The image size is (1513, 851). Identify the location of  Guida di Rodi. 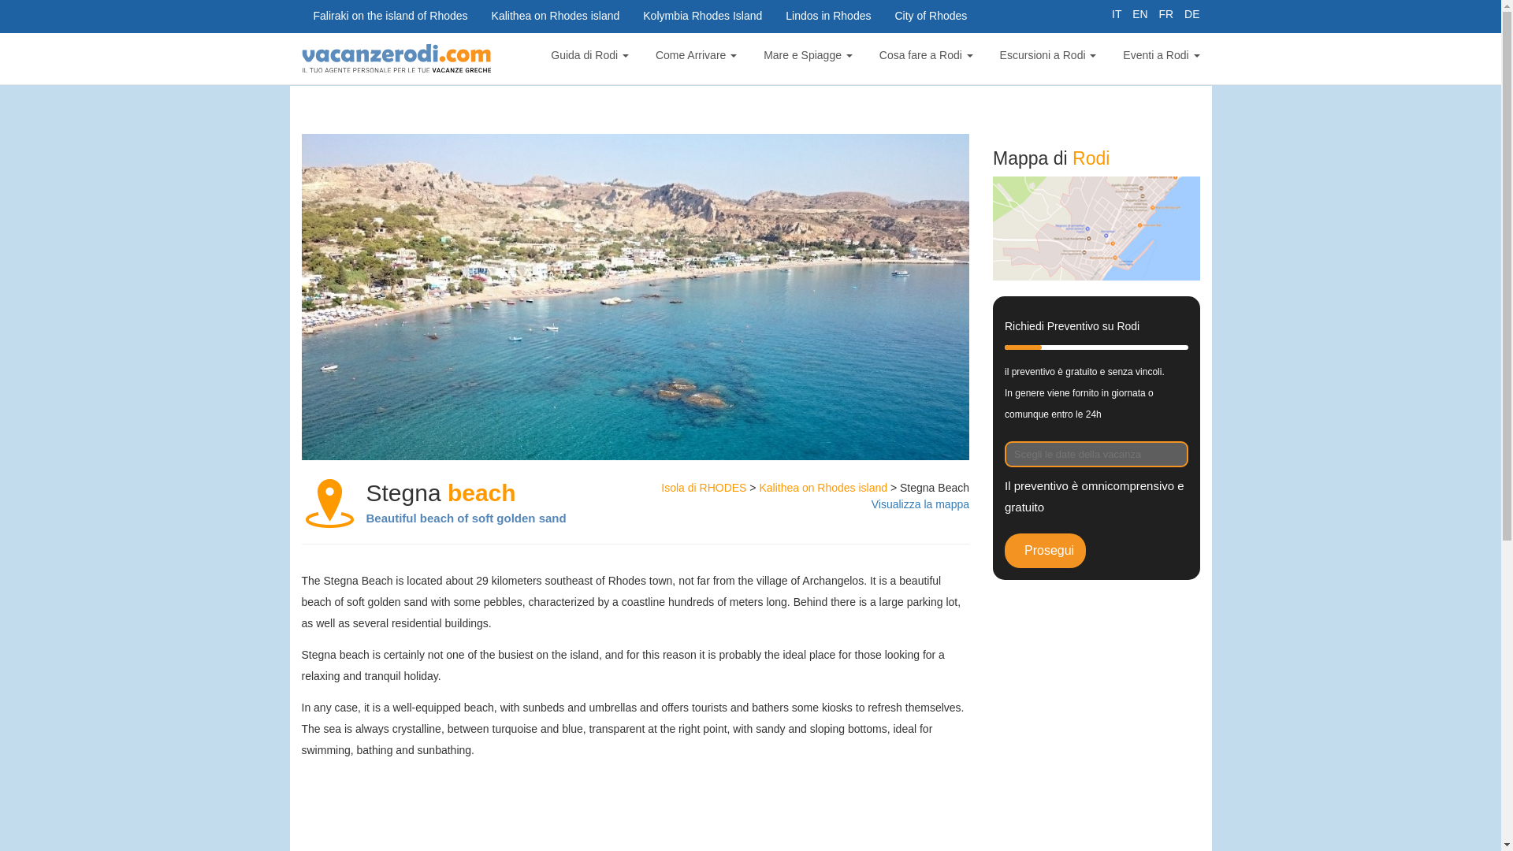
(588, 53).